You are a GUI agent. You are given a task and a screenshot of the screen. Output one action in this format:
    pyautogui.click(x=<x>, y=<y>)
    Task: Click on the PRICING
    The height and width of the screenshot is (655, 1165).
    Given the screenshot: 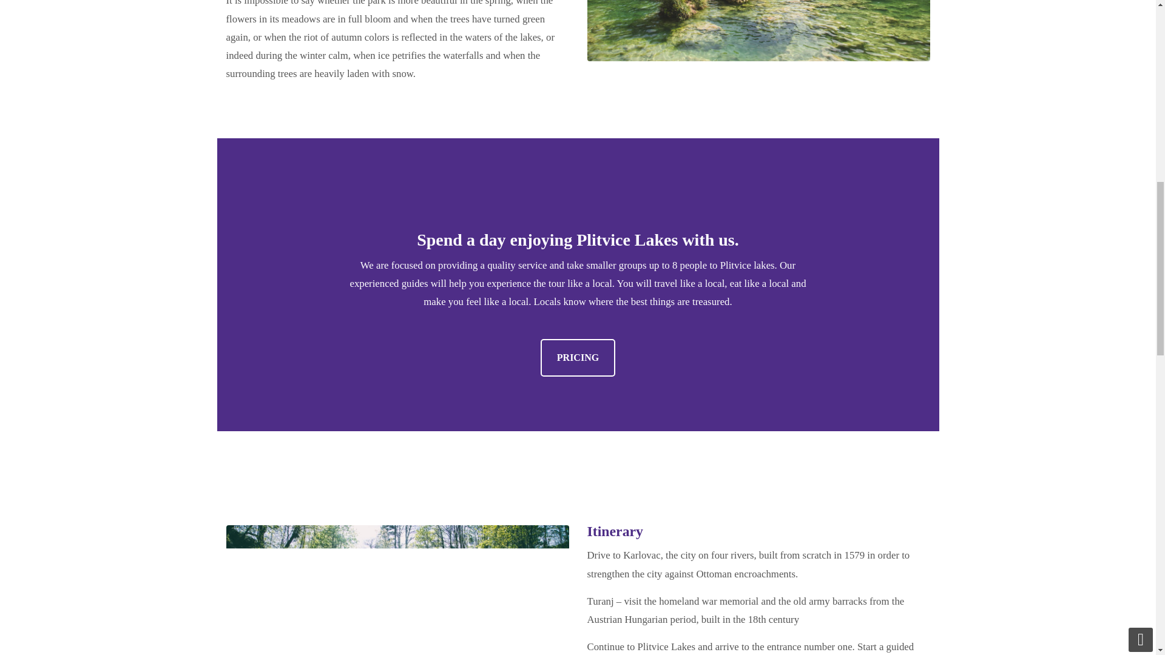 What is the action you would take?
    pyautogui.click(x=578, y=358)
    